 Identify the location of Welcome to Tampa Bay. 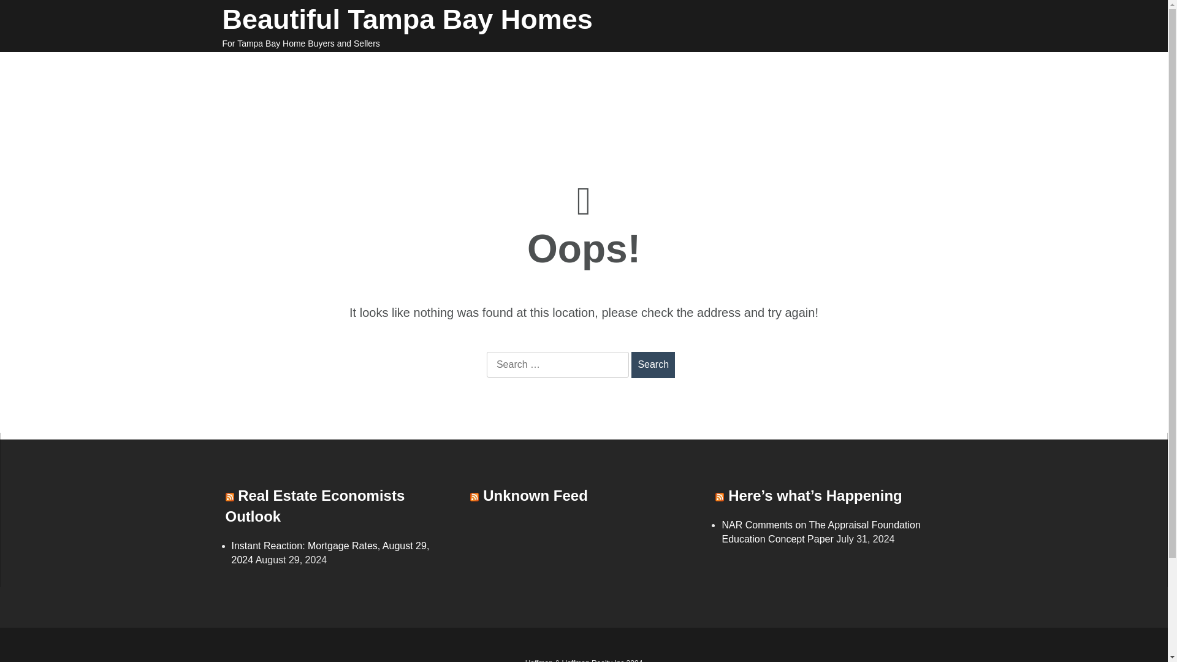
(282, 69).